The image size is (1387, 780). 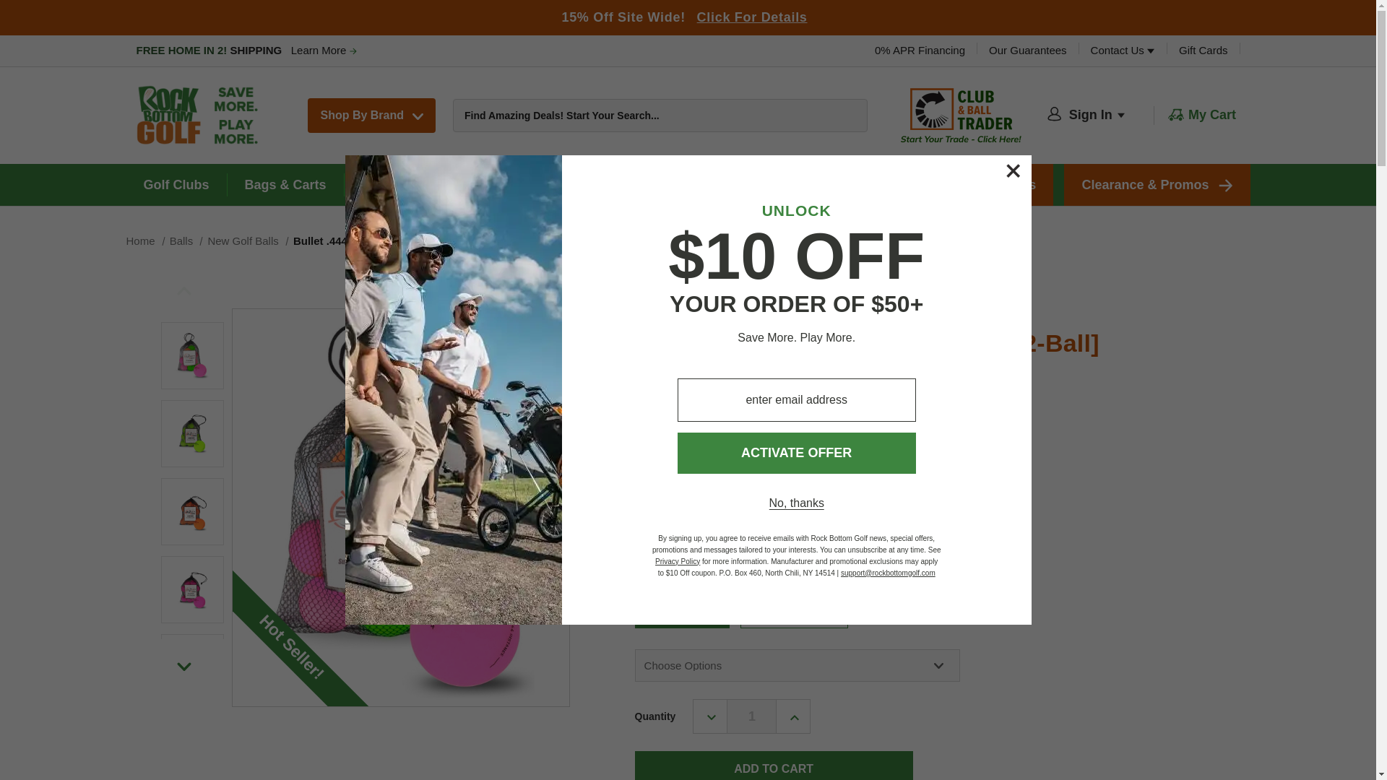 I want to click on FREE HOME IN 2! SHIPPING   Learn More, so click(x=246, y=51).